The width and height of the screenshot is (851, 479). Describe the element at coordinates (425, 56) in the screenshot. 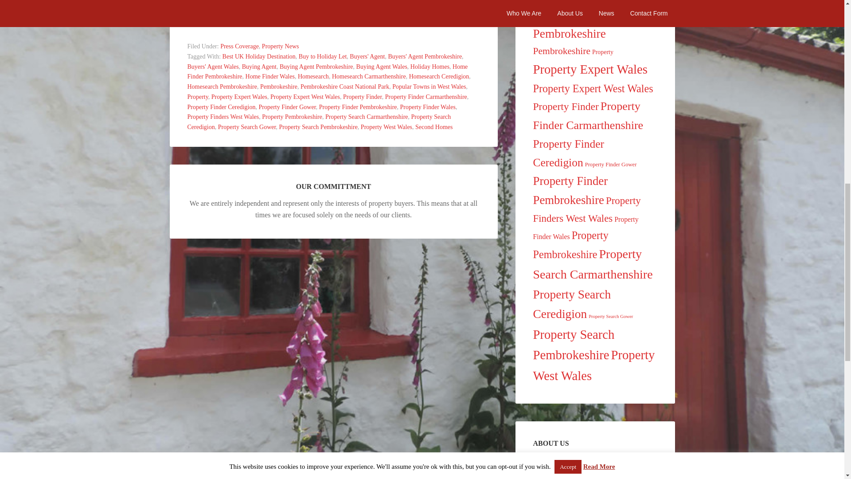

I see `Buyers' Agent Pembrokeshire` at that location.